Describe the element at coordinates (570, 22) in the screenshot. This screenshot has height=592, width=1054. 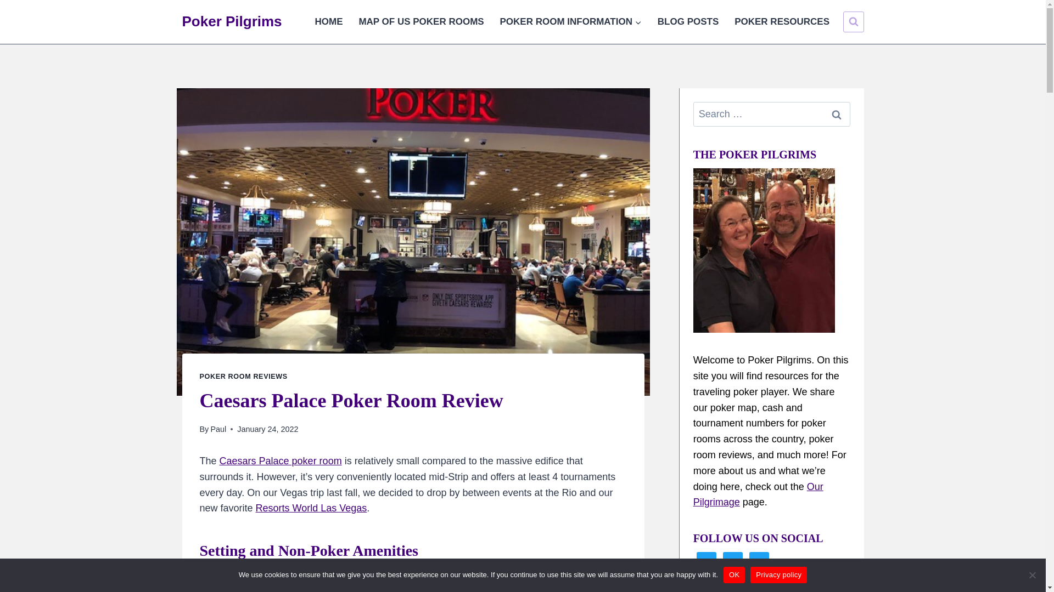
I see `POKER ROOM INFORMATION` at that location.